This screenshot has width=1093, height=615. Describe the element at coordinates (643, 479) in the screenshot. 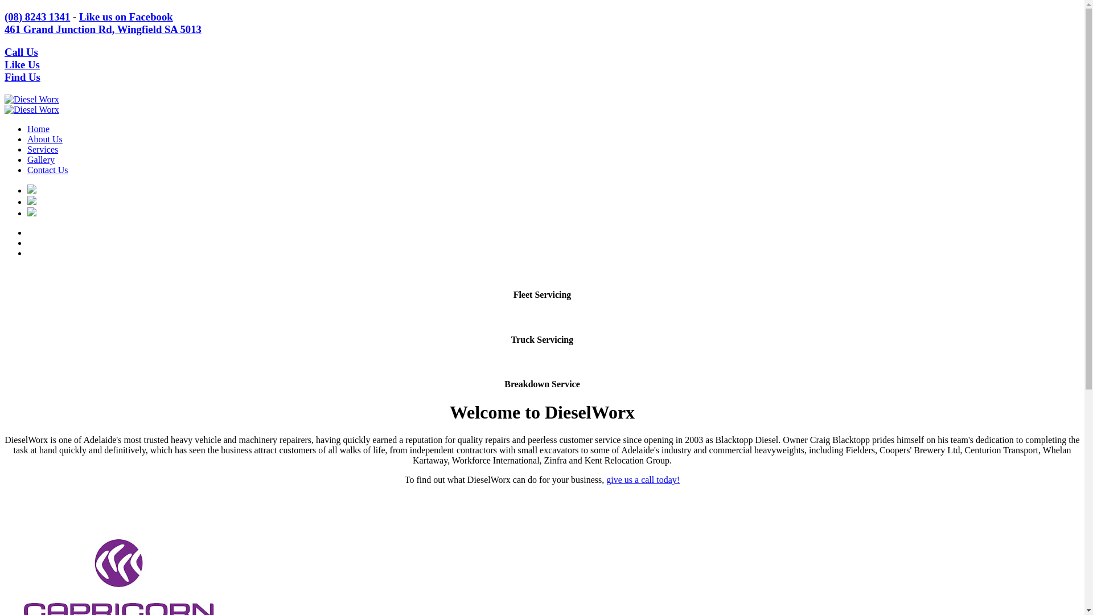

I see `give us a call today!` at that location.